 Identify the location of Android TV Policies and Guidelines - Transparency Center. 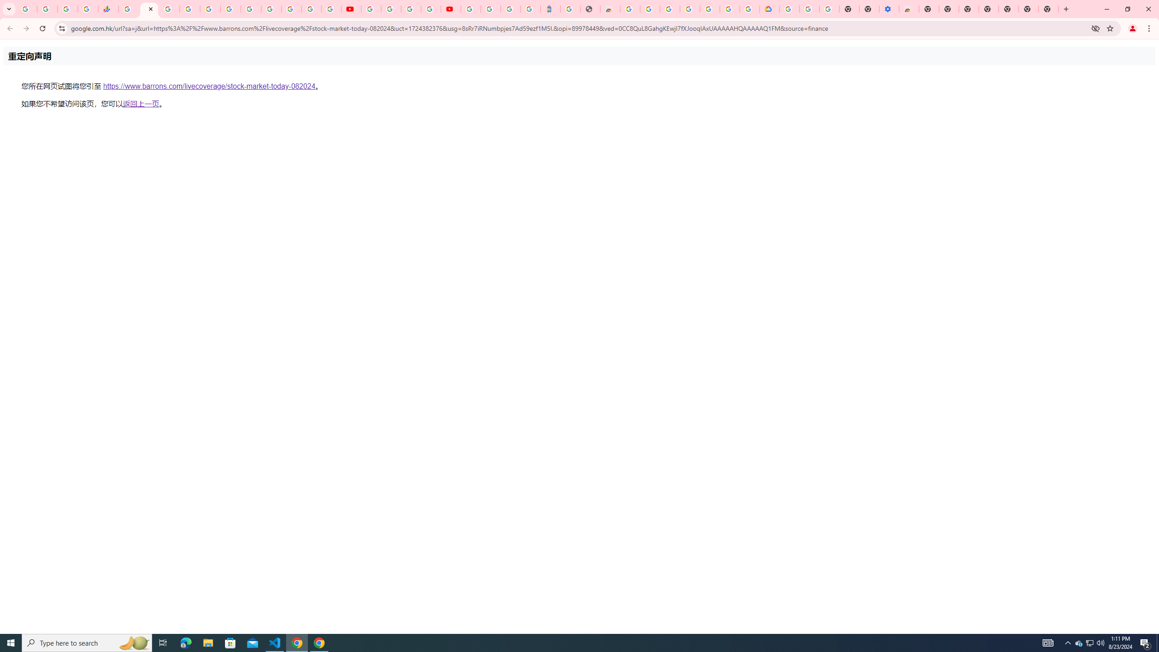
(251, 9).